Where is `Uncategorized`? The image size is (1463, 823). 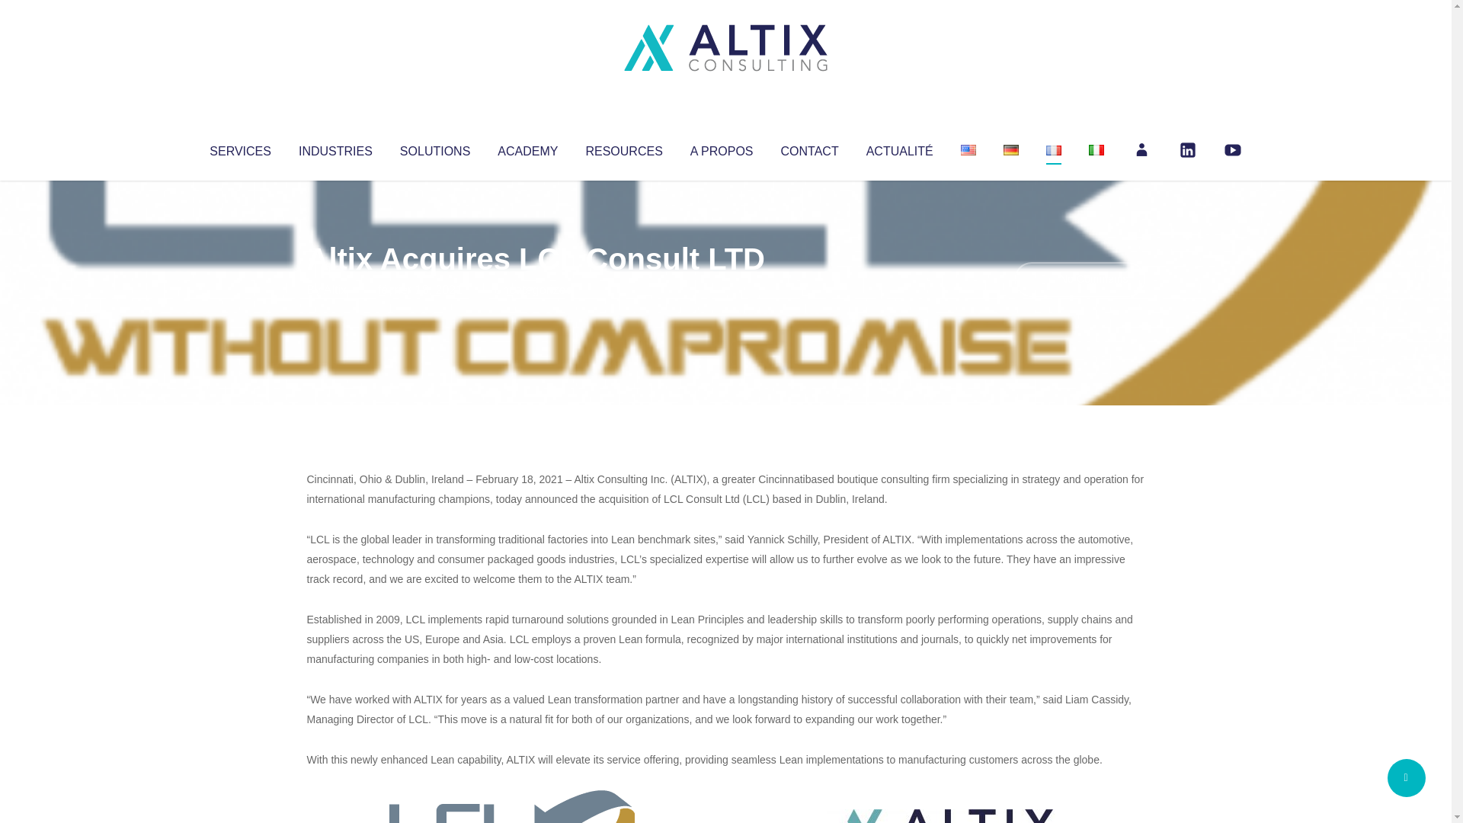
Uncategorized is located at coordinates (533, 290).